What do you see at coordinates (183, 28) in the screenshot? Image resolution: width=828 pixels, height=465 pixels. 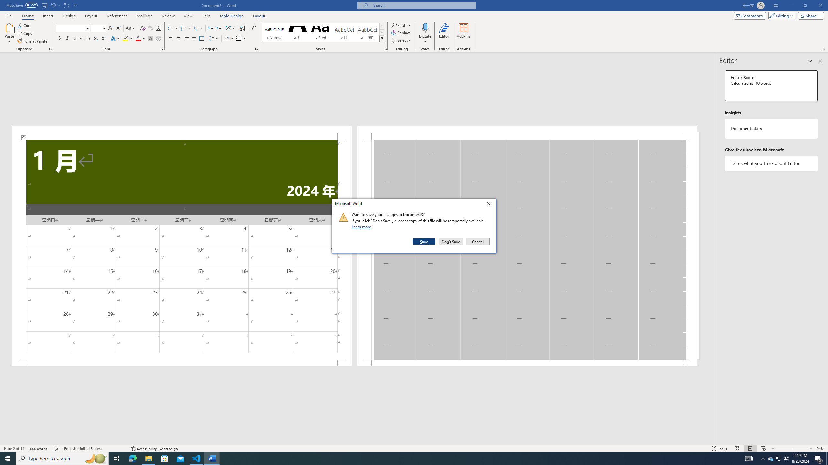 I see `Numbering` at bounding box center [183, 28].